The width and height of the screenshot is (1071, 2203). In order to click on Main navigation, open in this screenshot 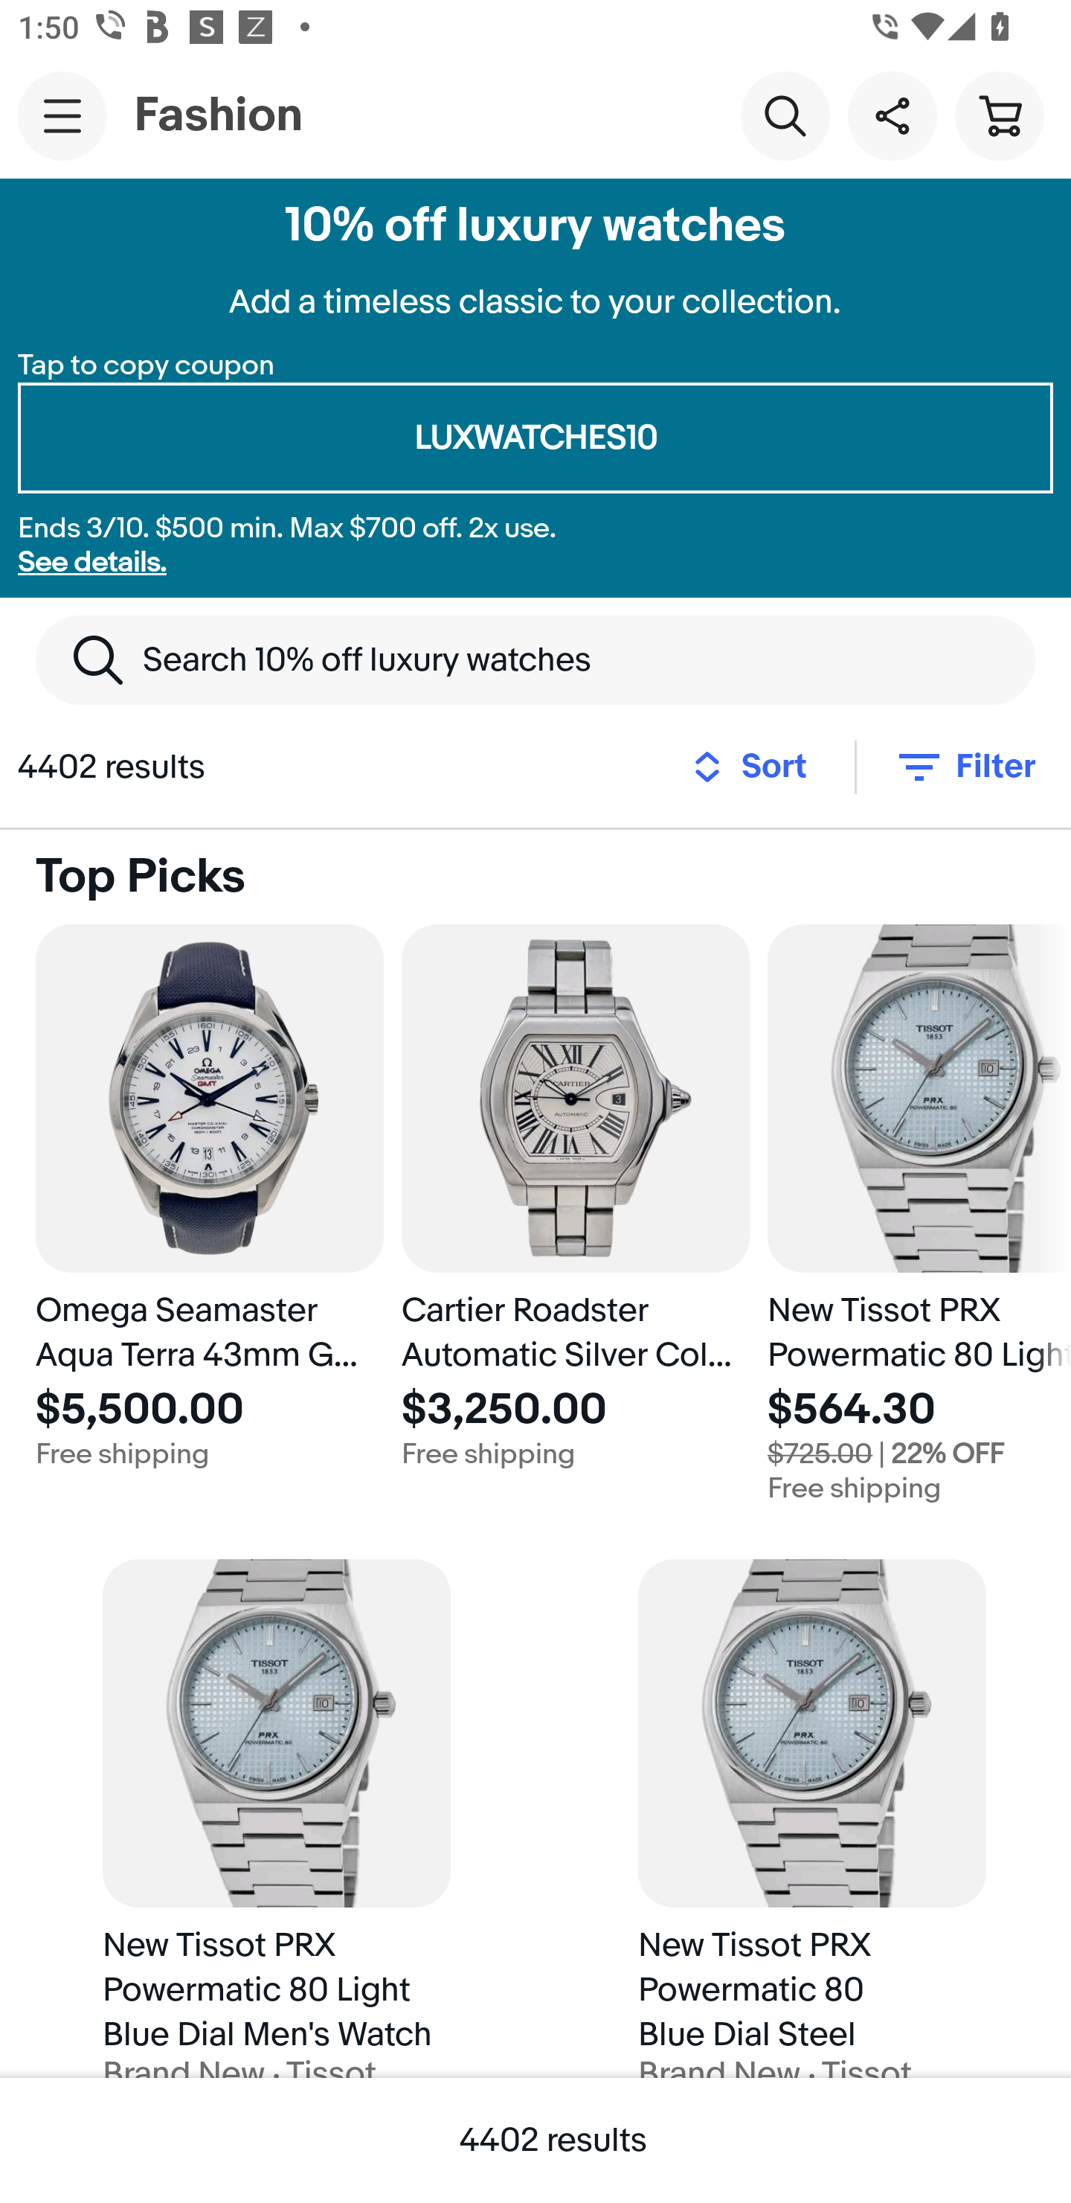, I will do `click(62, 115)`.